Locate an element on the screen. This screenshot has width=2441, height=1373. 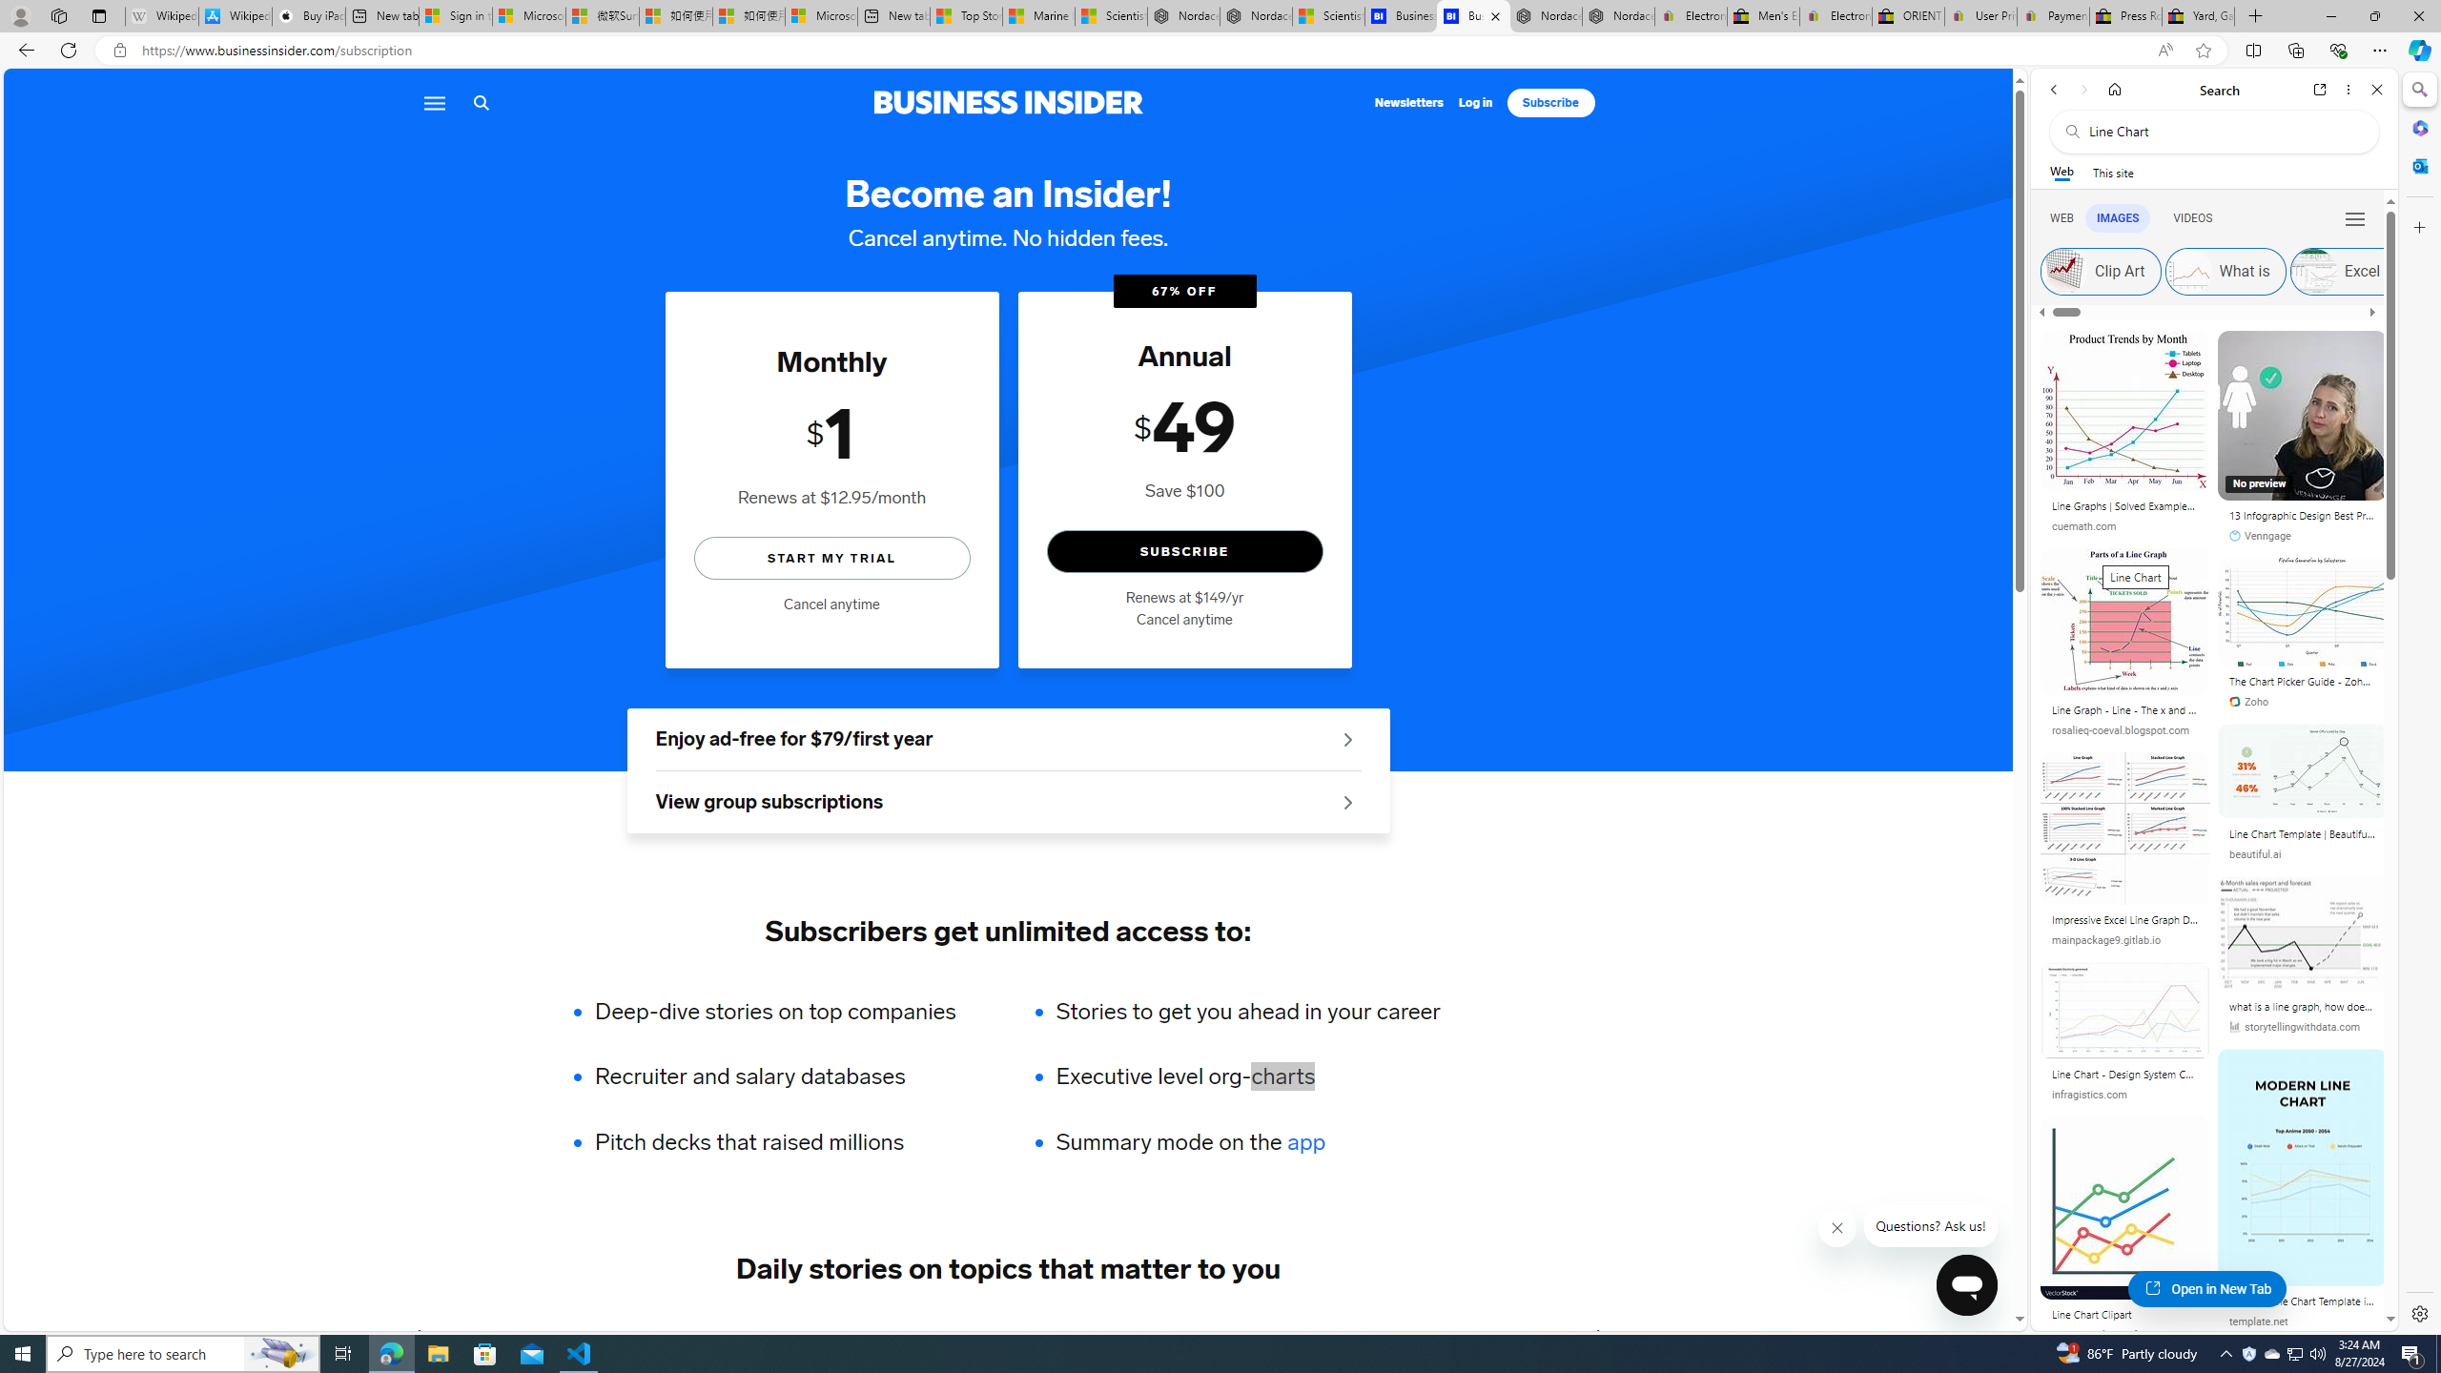
User Privacy Notice | eBay is located at coordinates (1980, 16).